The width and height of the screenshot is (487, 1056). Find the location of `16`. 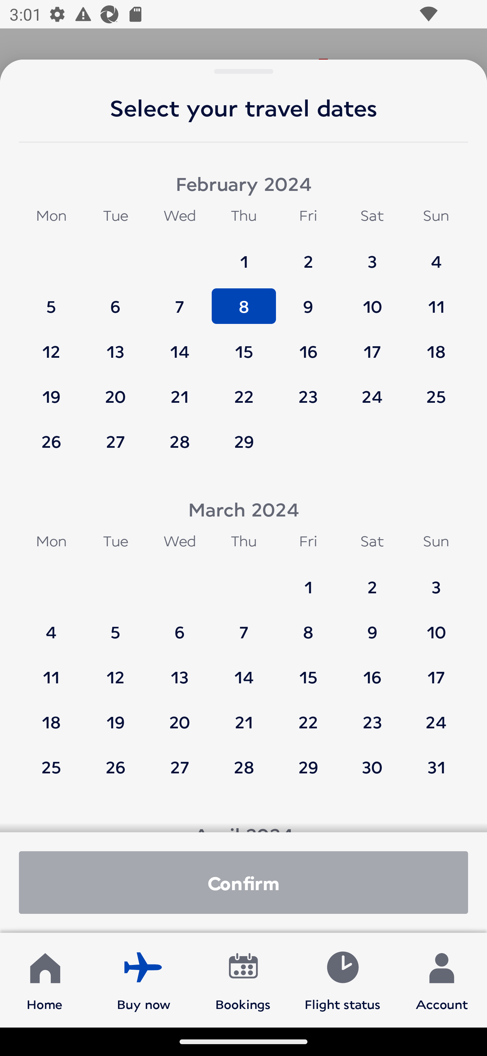

16 is located at coordinates (308, 345).